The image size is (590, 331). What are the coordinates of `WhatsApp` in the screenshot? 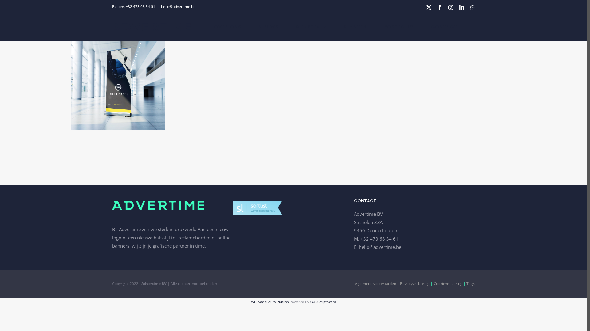 It's located at (473, 7).